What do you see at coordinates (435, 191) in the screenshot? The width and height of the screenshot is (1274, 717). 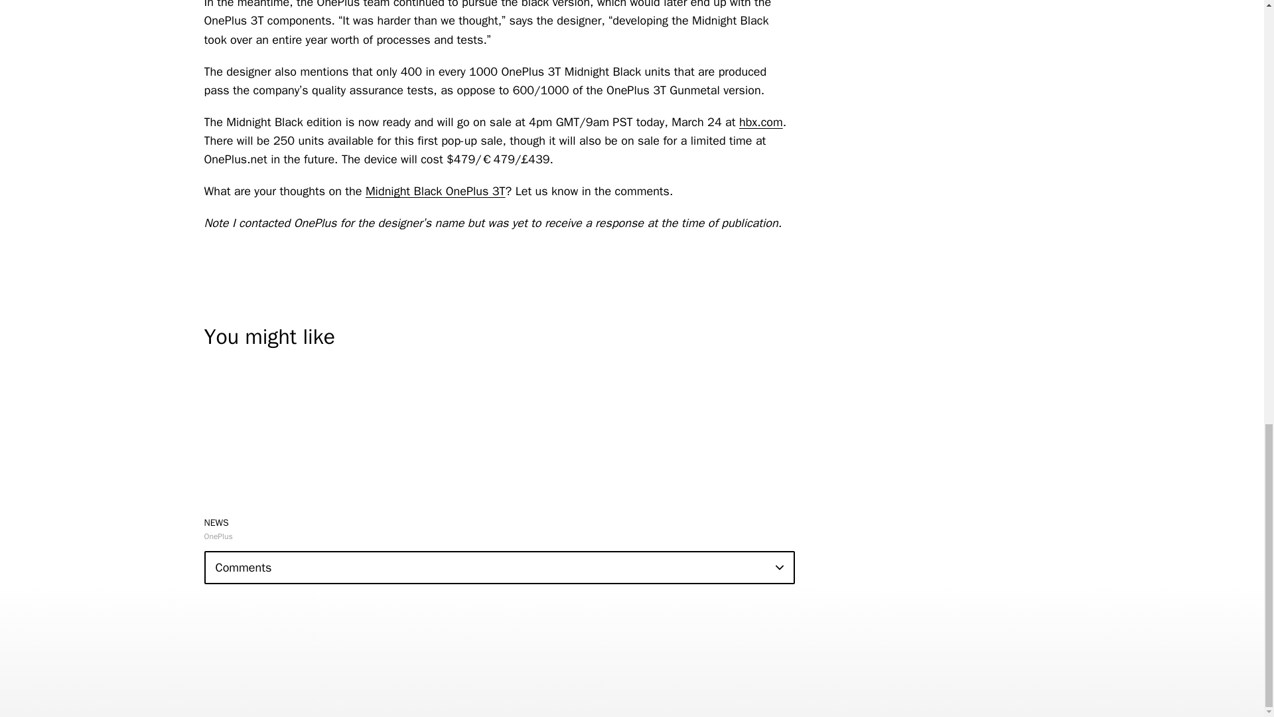 I see `Midnight Black OnePlus 3T` at bounding box center [435, 191].